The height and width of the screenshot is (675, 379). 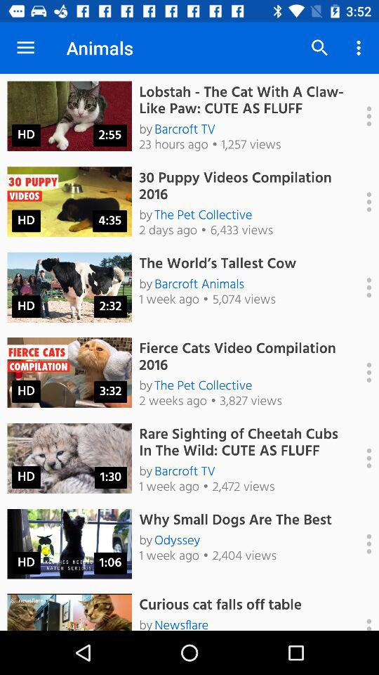 What do you see at coordinates (361, 458) in the screenshot?
I see `see more options` at bounding box center [361, 458].